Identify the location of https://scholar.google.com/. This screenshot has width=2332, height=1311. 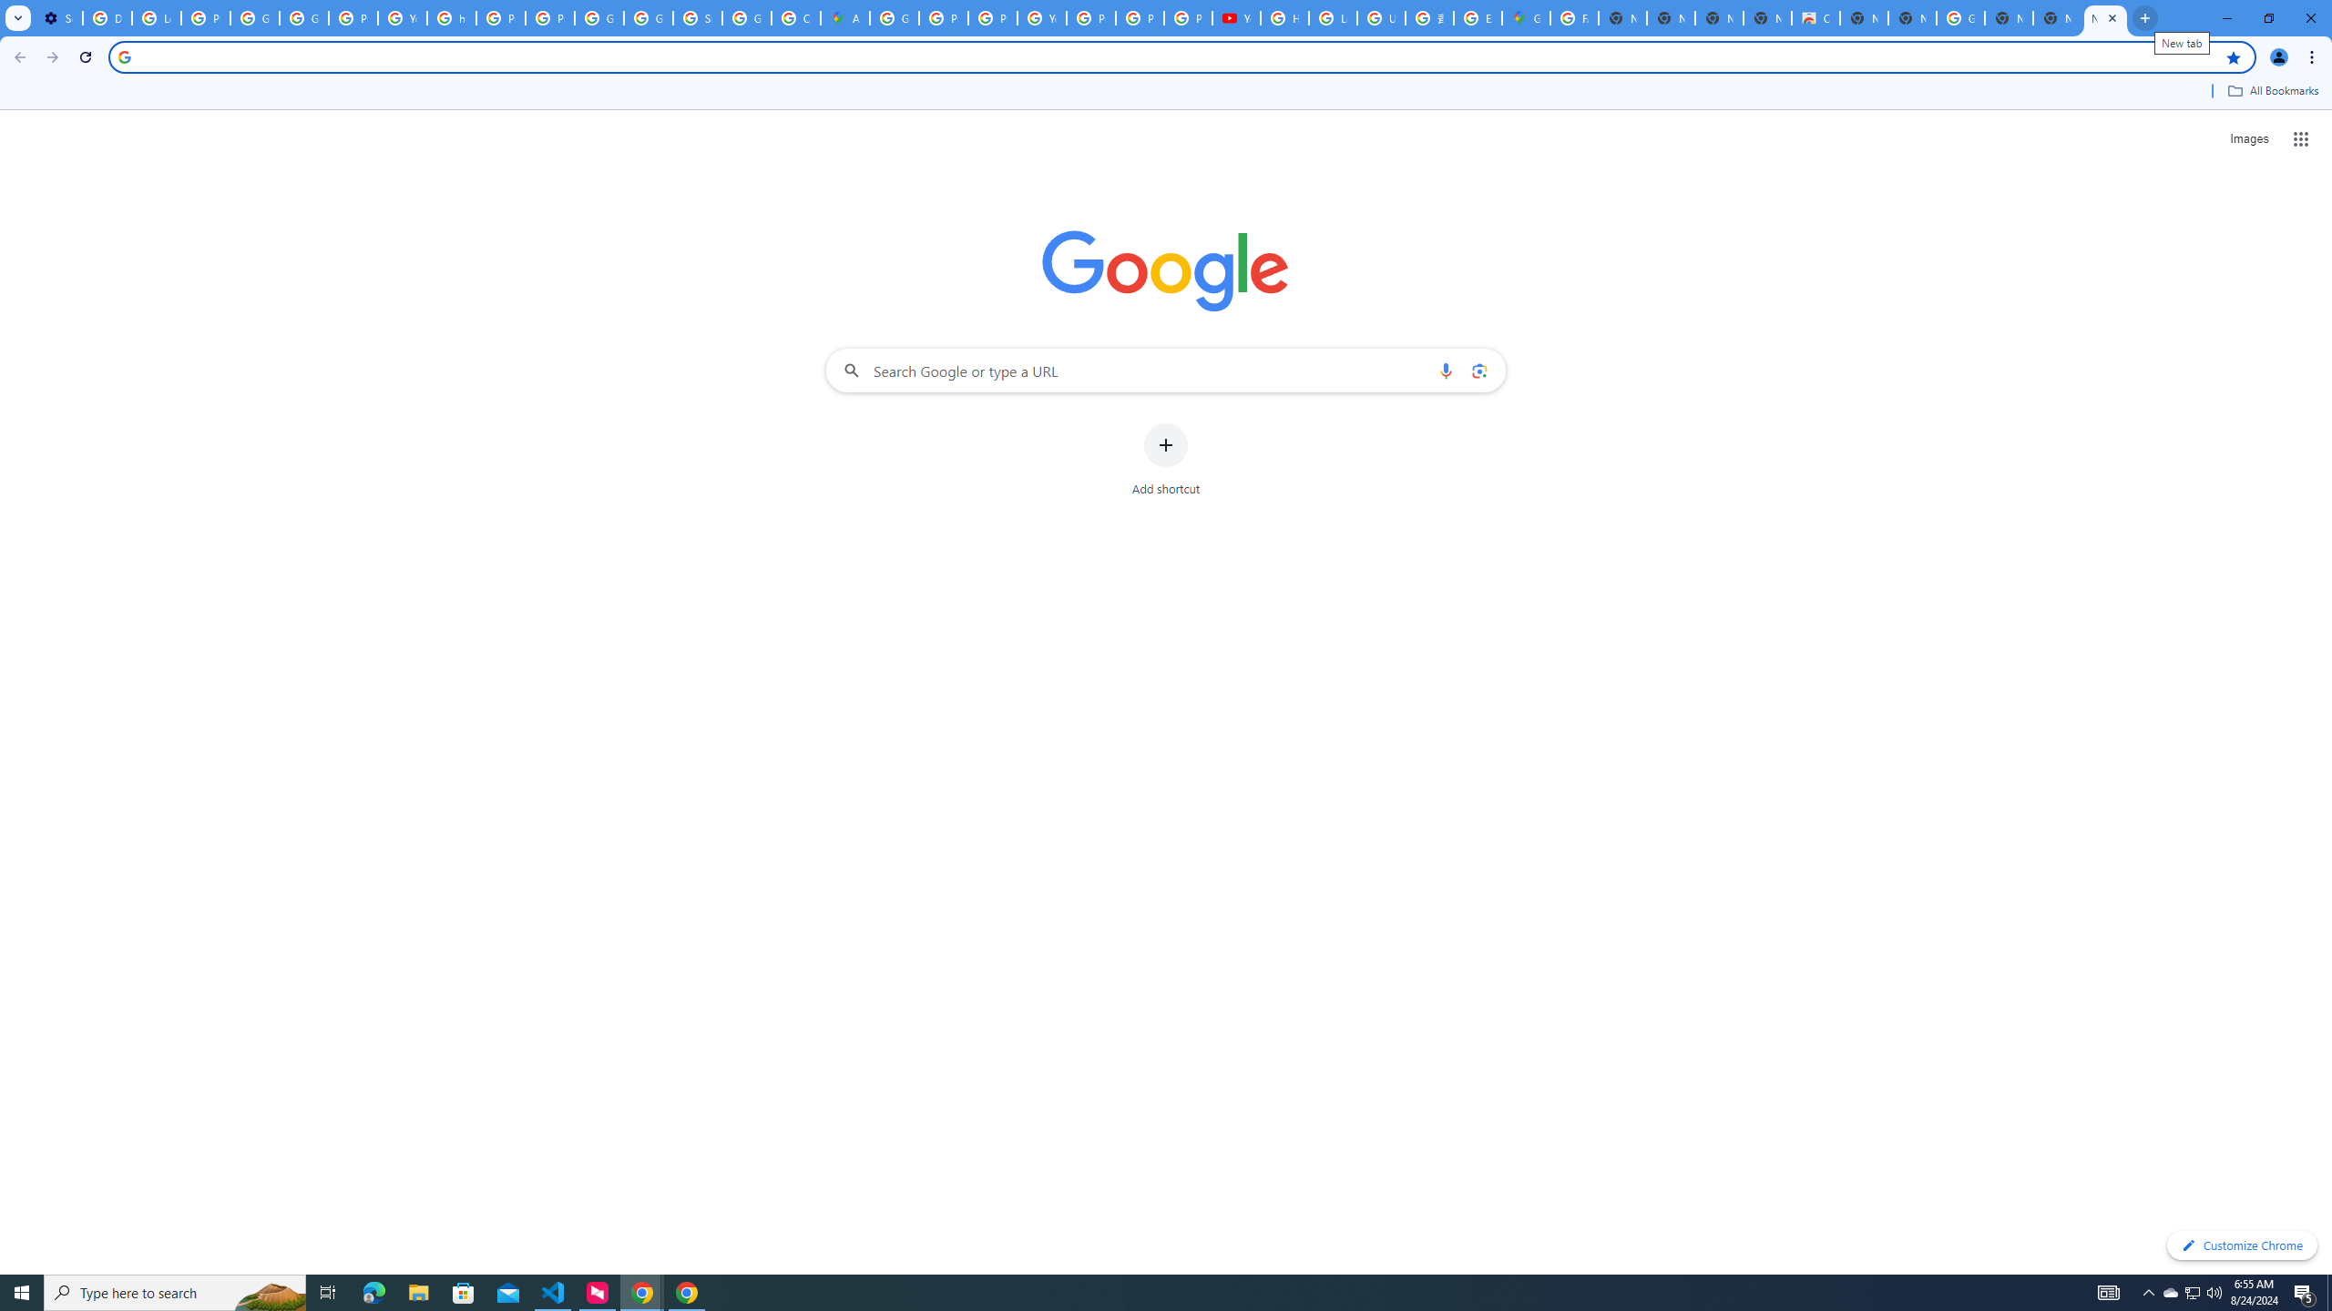
(452, 18).